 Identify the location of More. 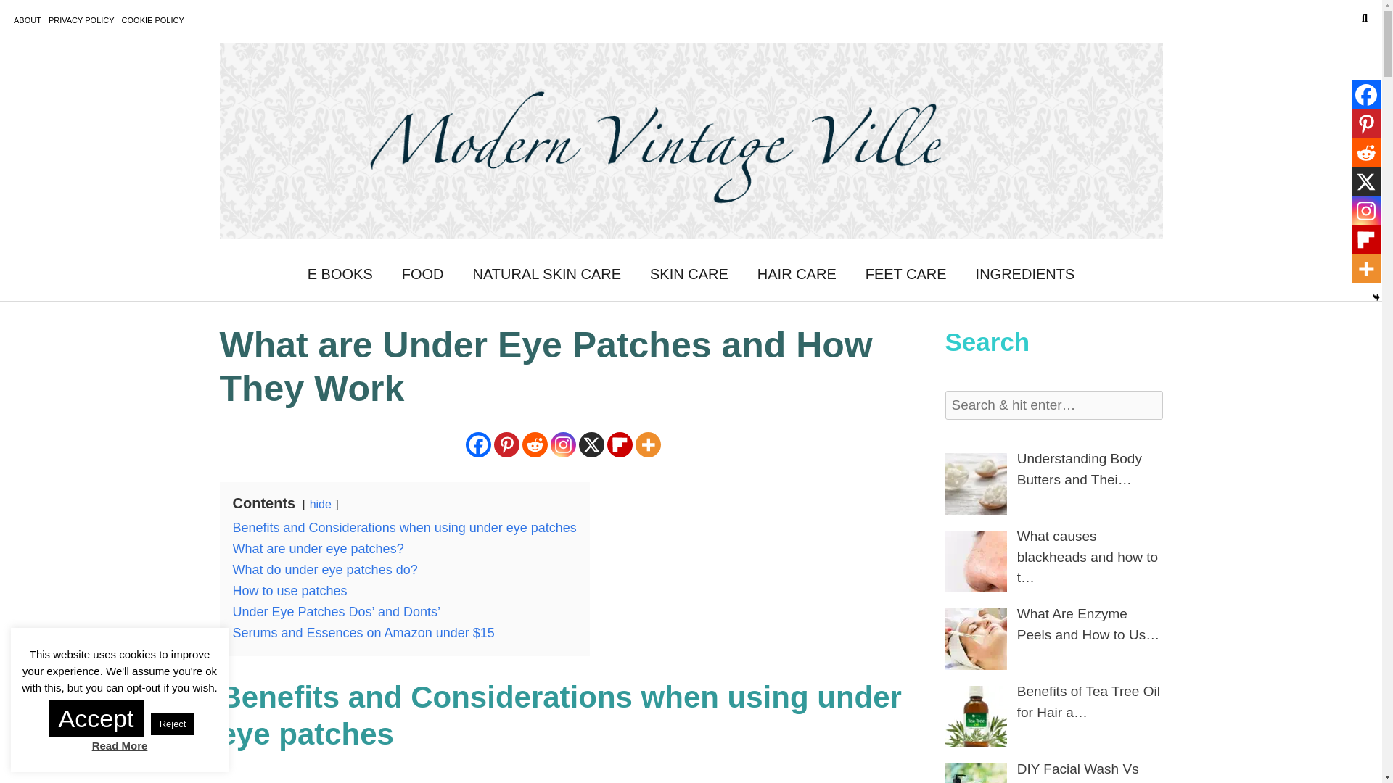
(647, 444).